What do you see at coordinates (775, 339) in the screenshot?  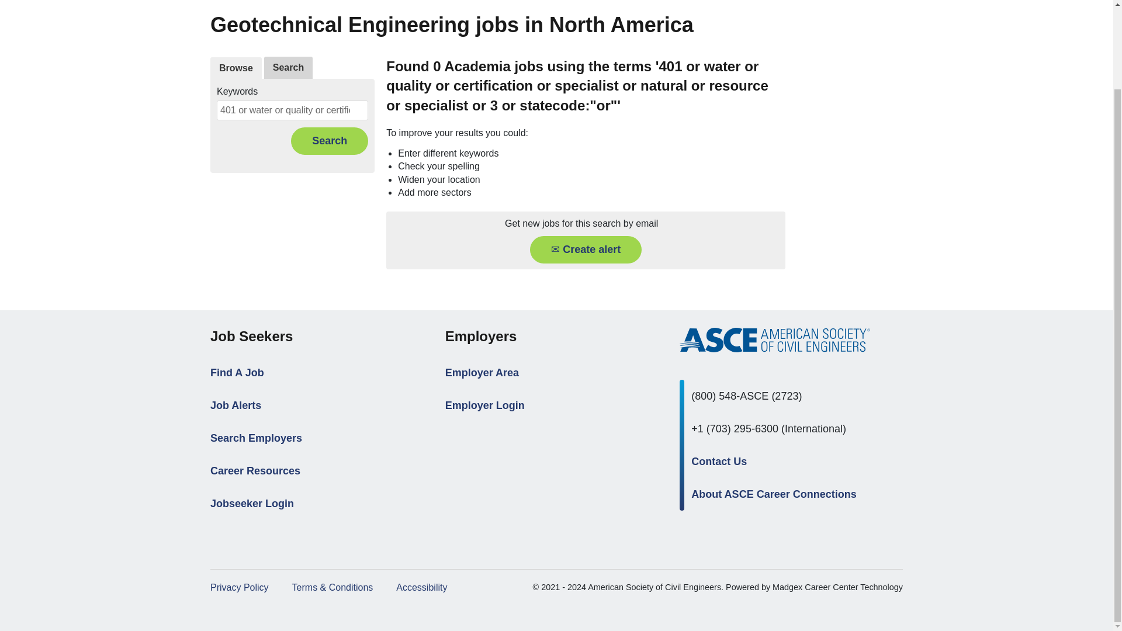 I see `ASCE Career Connections` at bounding box center [775, 339].